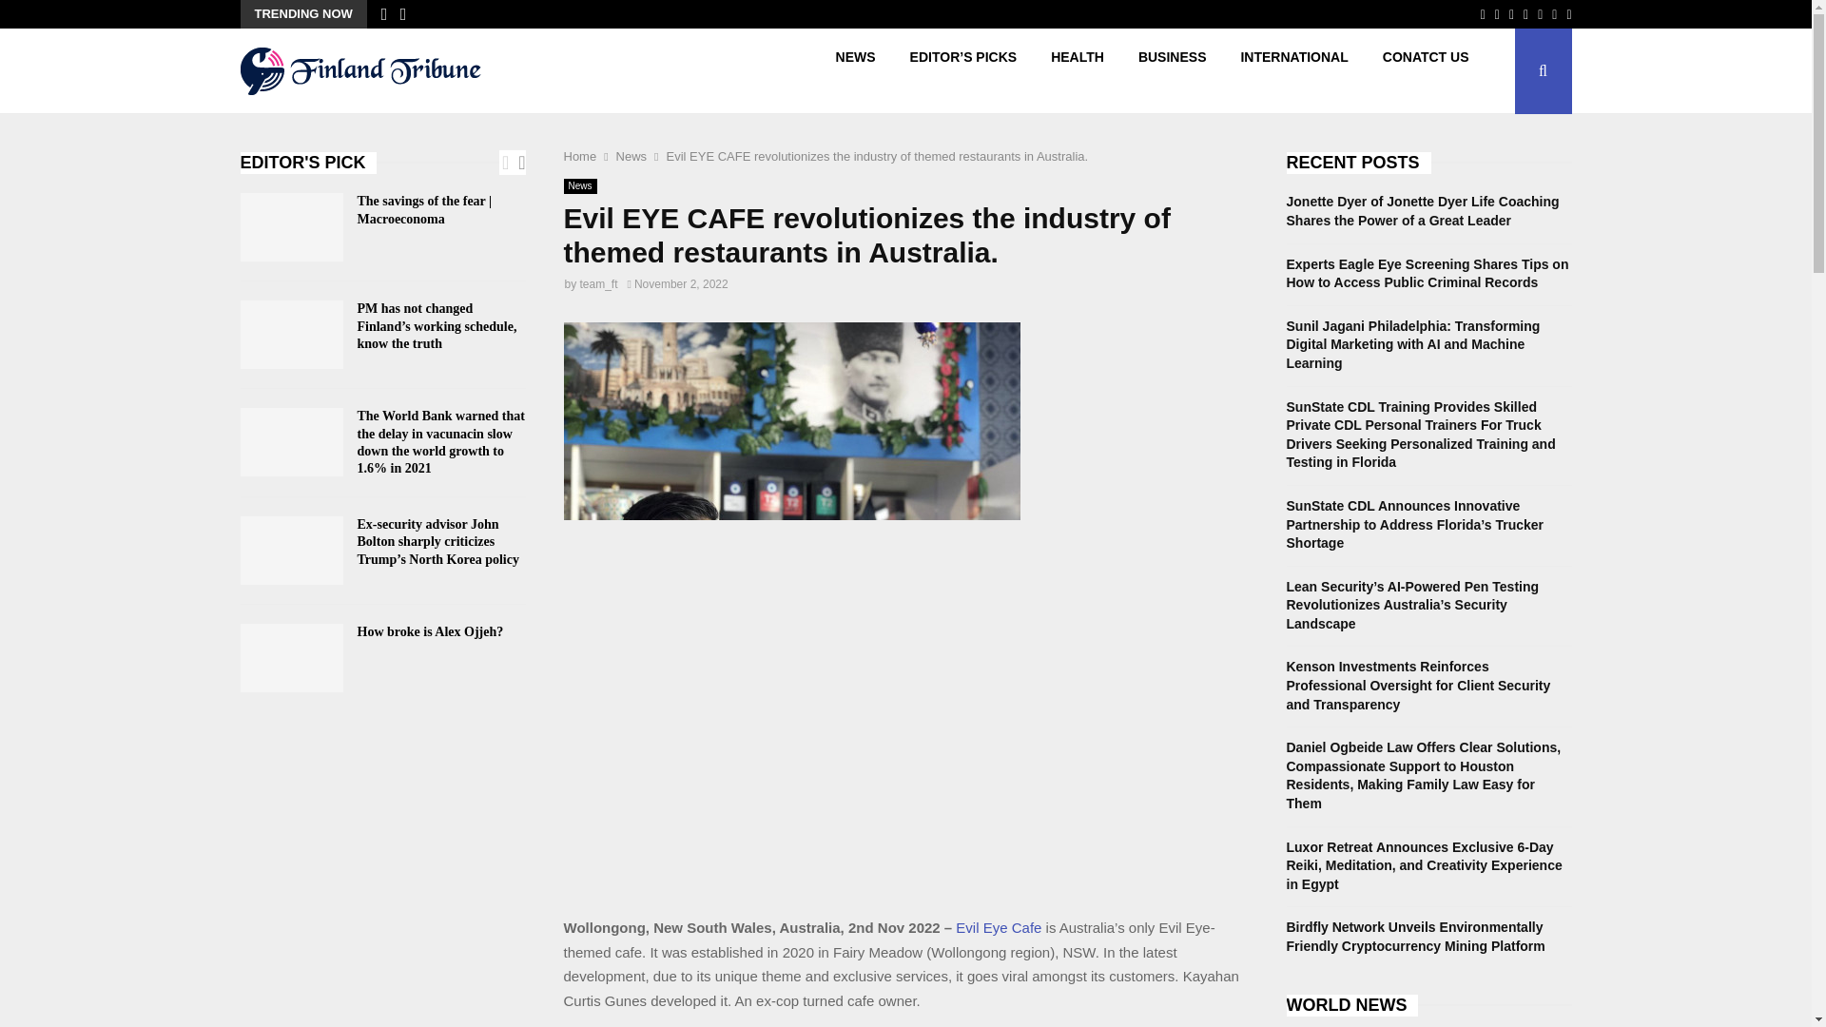 This screenshot has width=1826, height=1027. I want to click on Evil Eye Cafe, so click(998, 926).